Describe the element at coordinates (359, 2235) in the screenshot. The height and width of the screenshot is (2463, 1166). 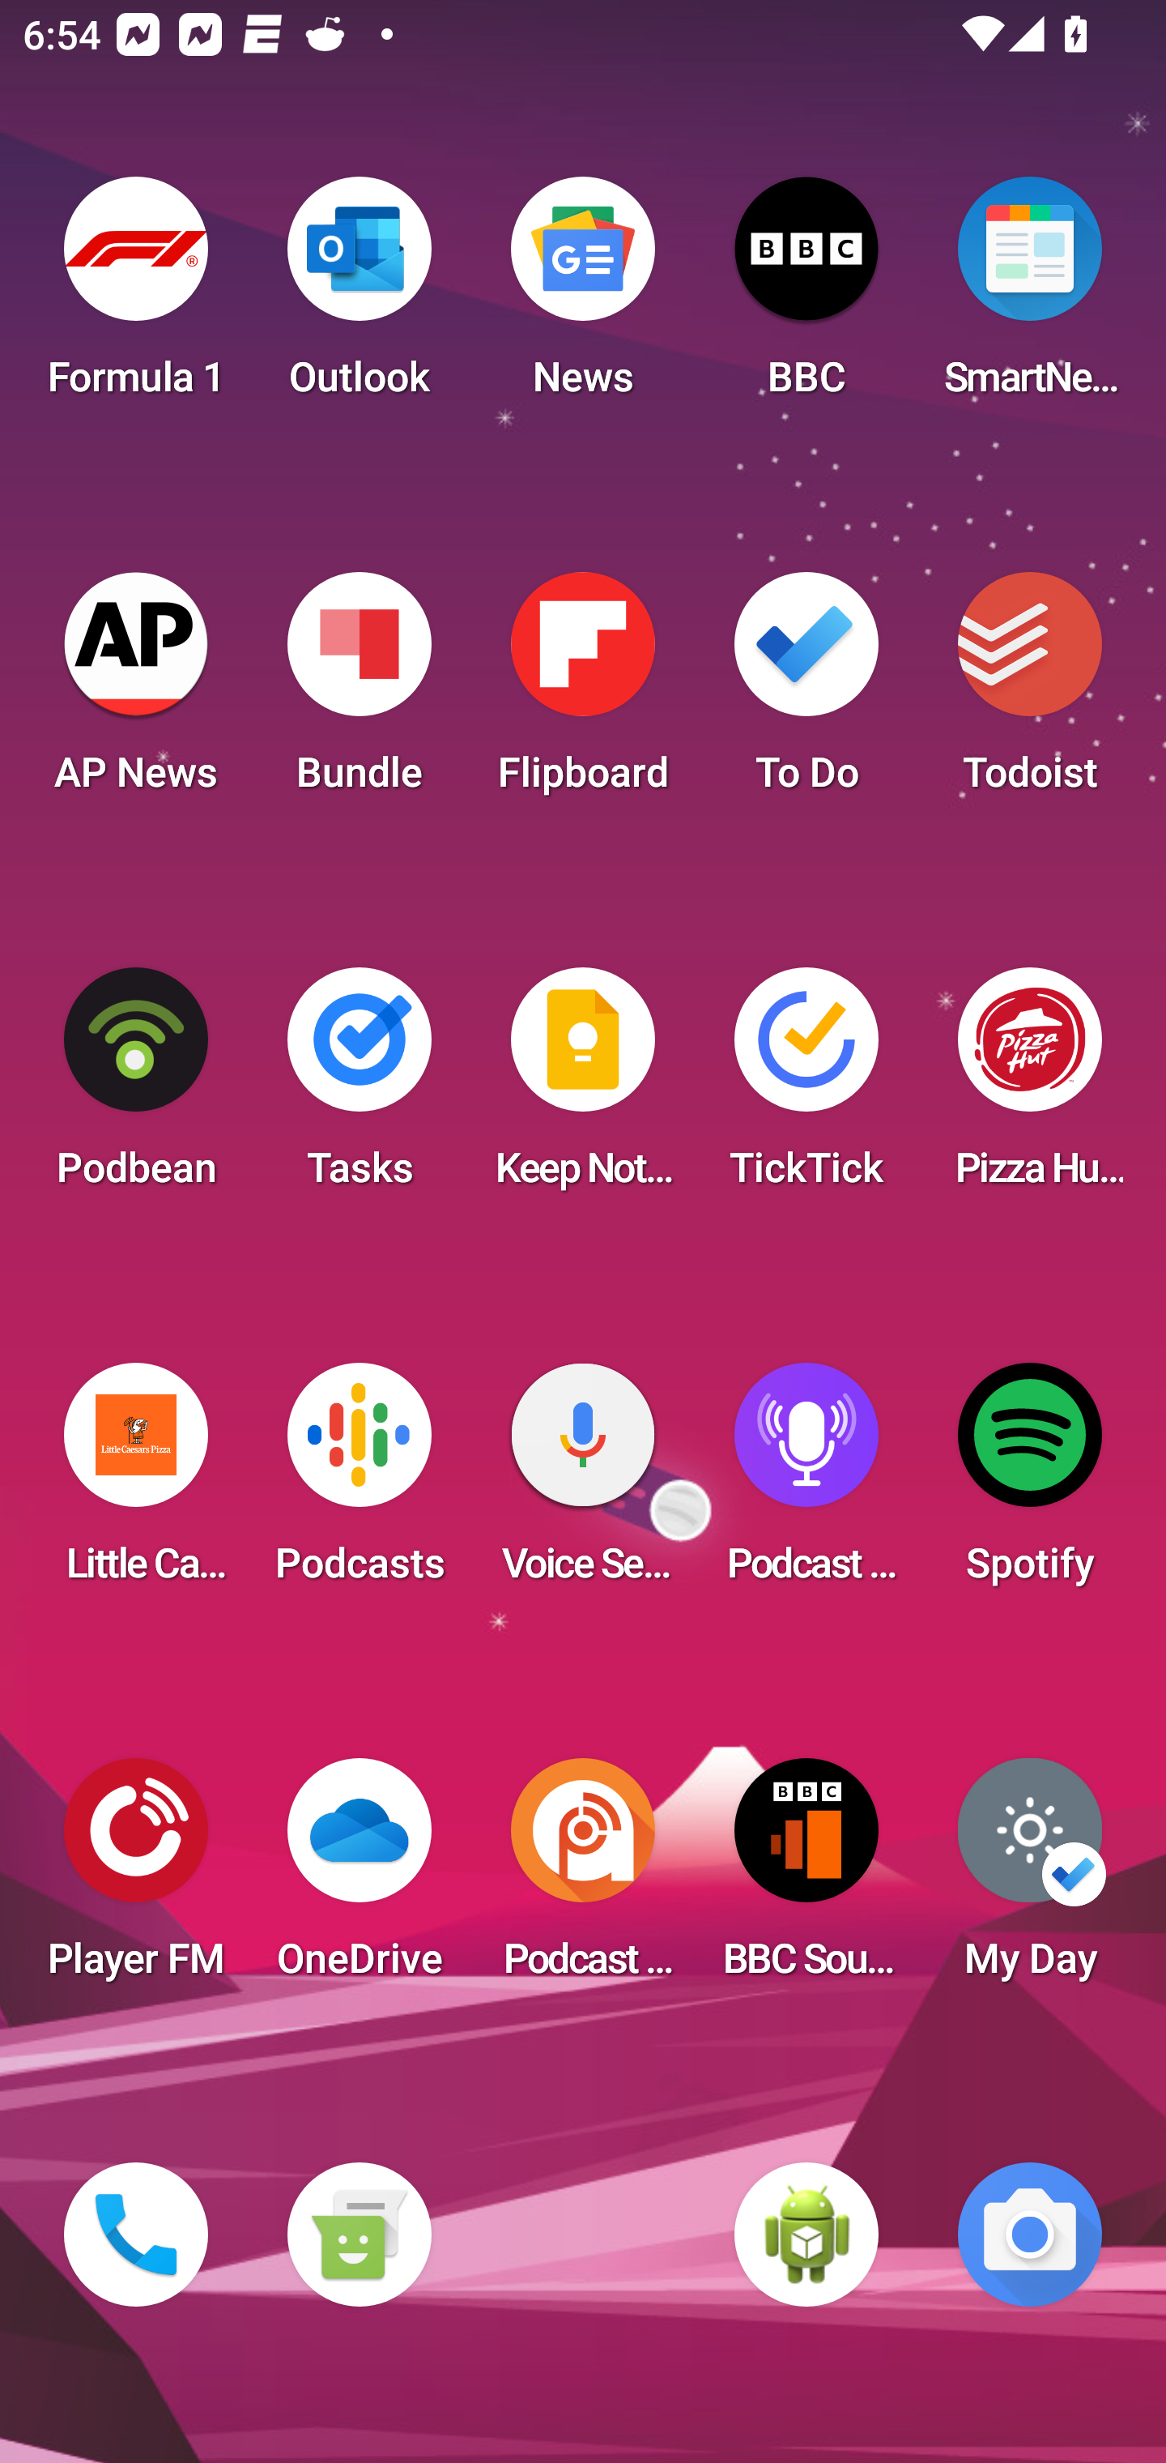
I see `Messaging` at that location.